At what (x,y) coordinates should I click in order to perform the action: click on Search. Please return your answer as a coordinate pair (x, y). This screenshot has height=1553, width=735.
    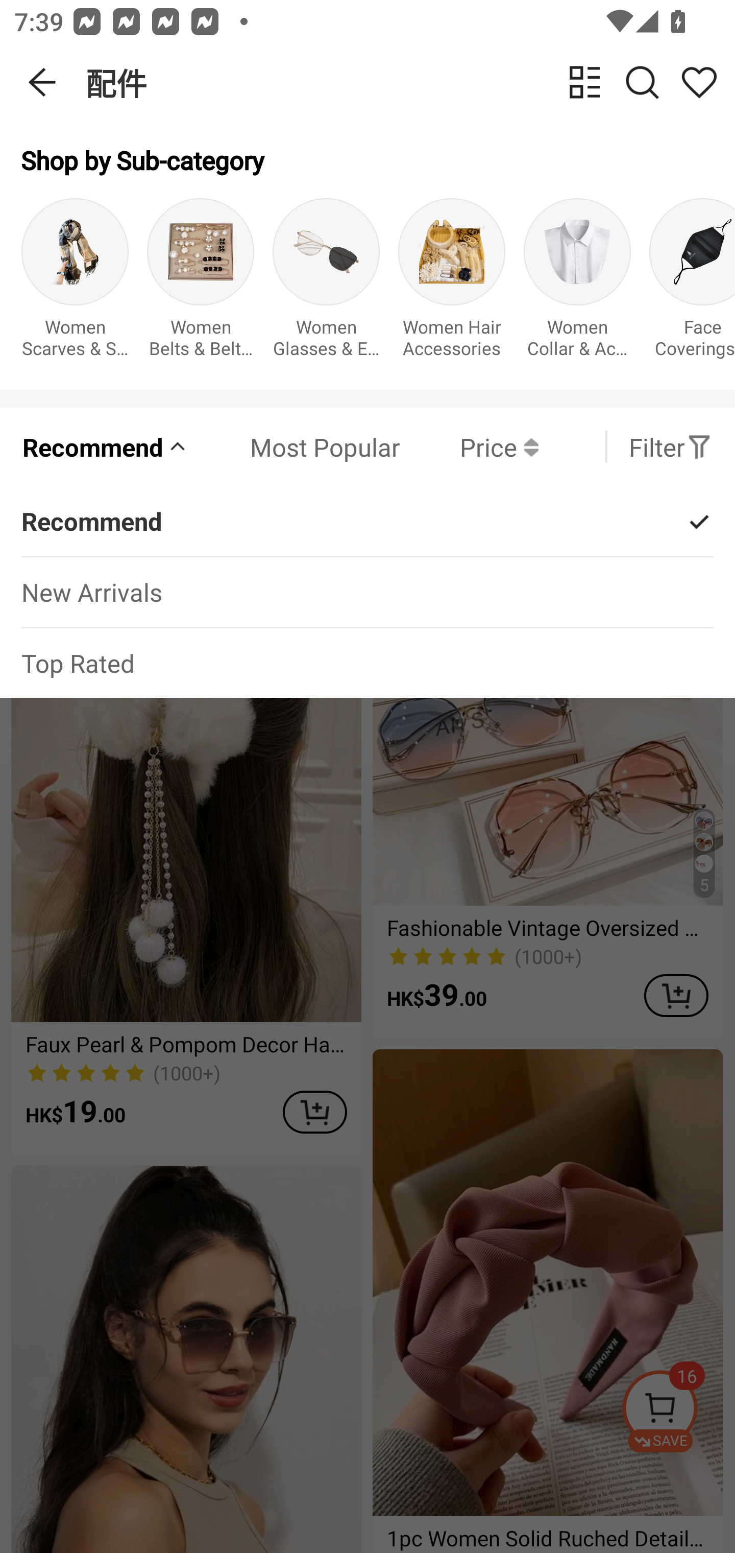
    Looking at the image, I should click on (642, 82).